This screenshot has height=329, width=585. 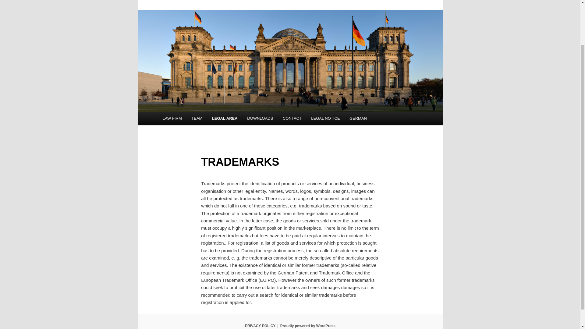 What do you see at coordinates (308, 326) in the screenshot?
I see `Semantic Personal Publishing Platform` at bounding box center [308, 326].